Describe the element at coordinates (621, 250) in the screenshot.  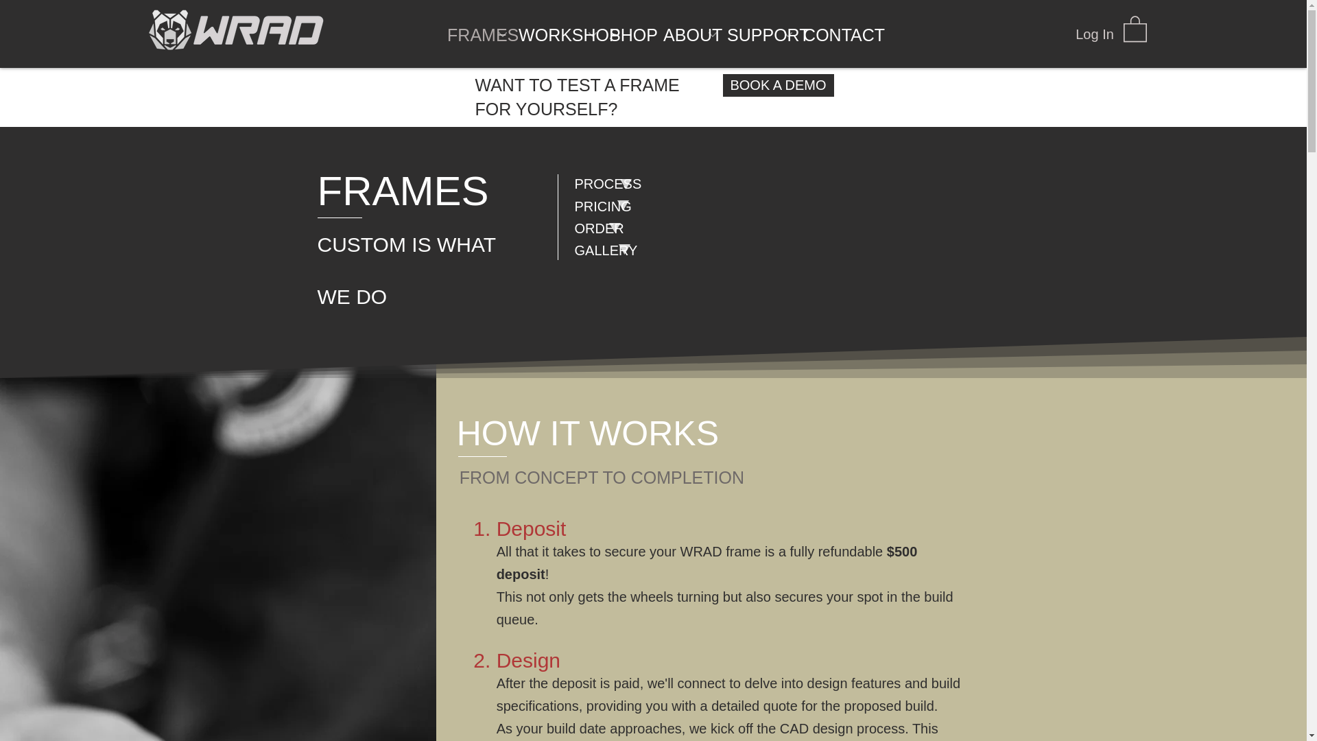
I see `GALLERY` at that location.